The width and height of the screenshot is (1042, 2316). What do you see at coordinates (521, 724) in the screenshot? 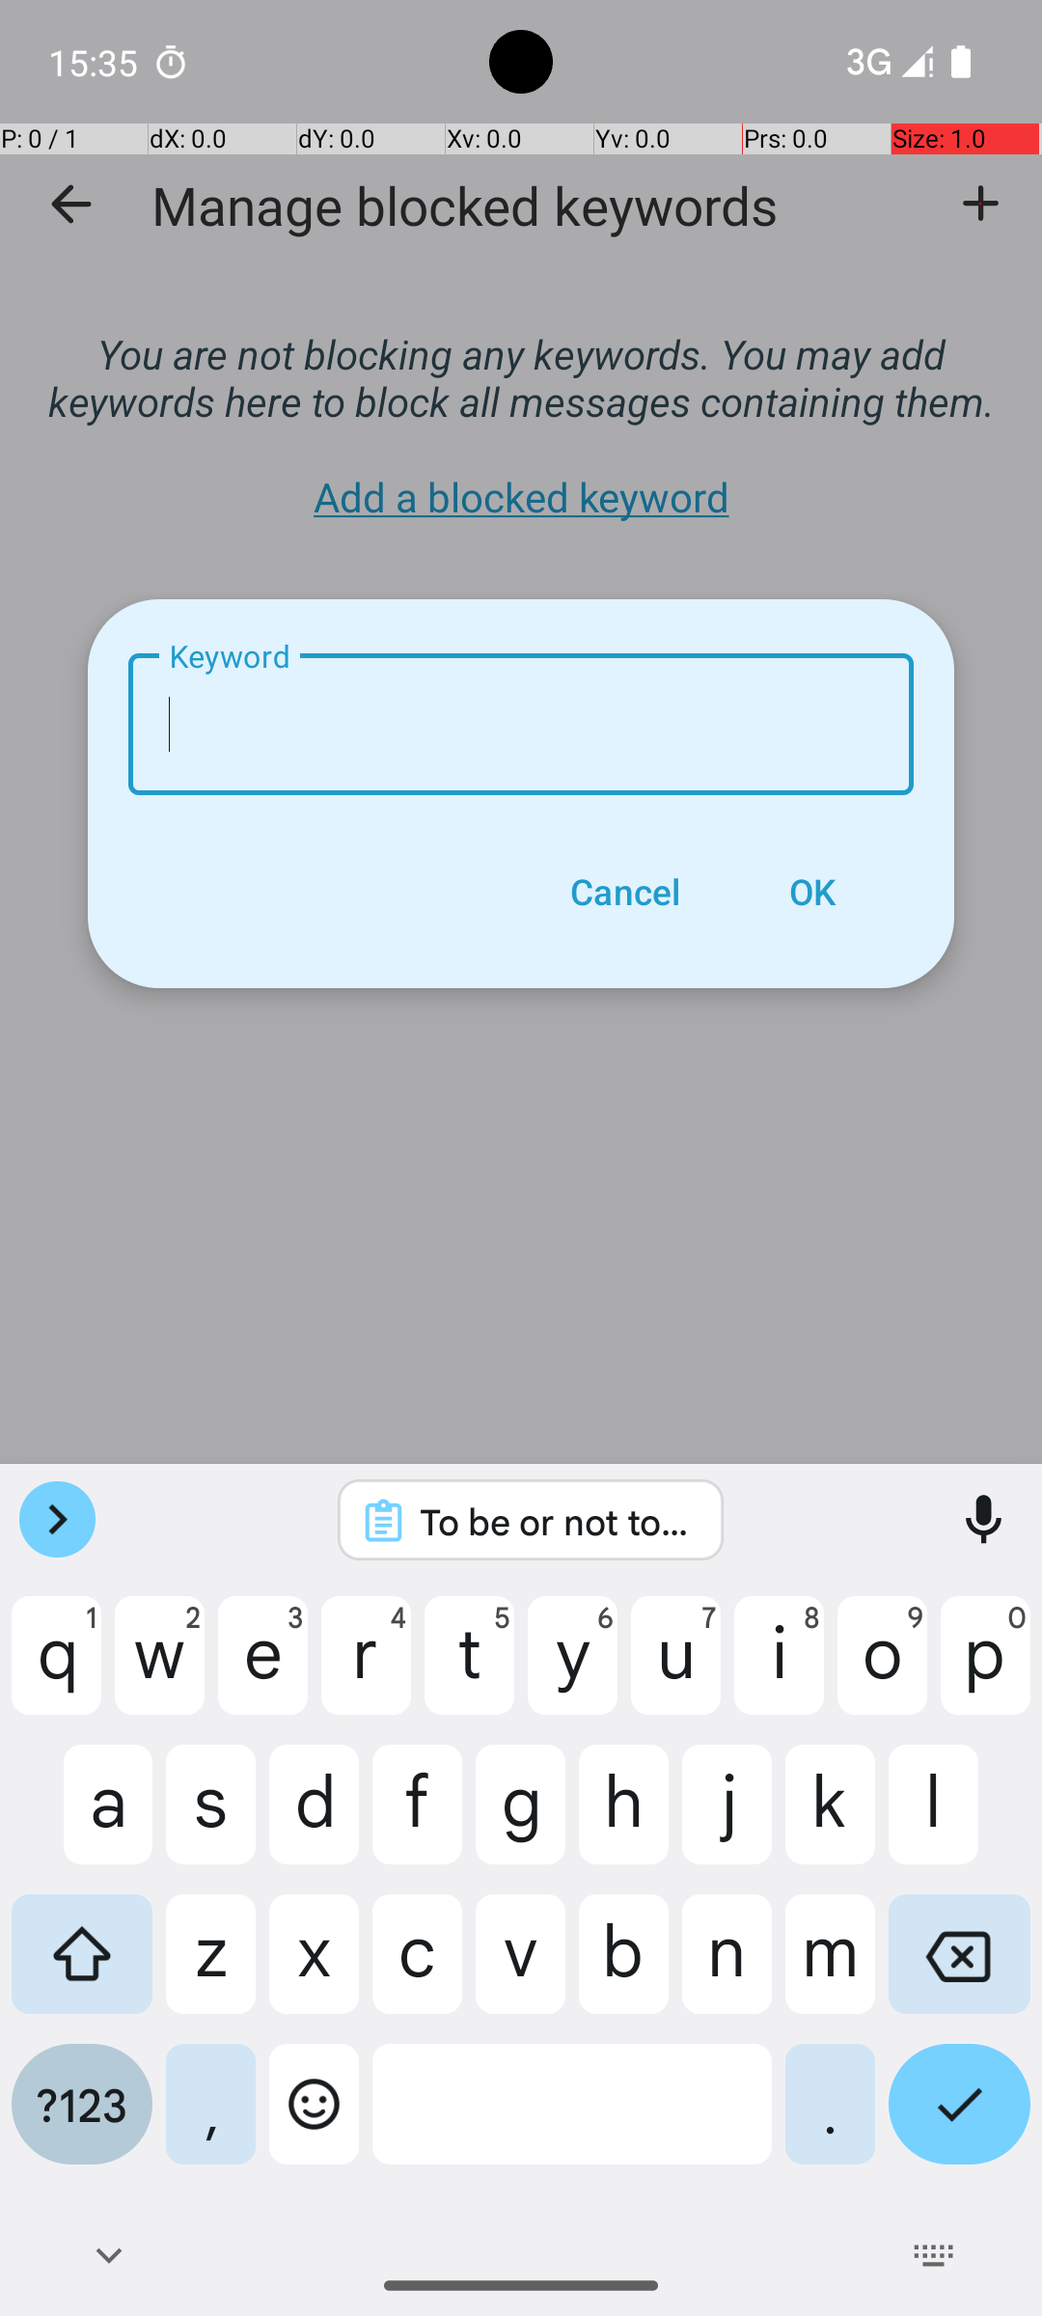
I see `Keyword` at bounding box center [521, 724].